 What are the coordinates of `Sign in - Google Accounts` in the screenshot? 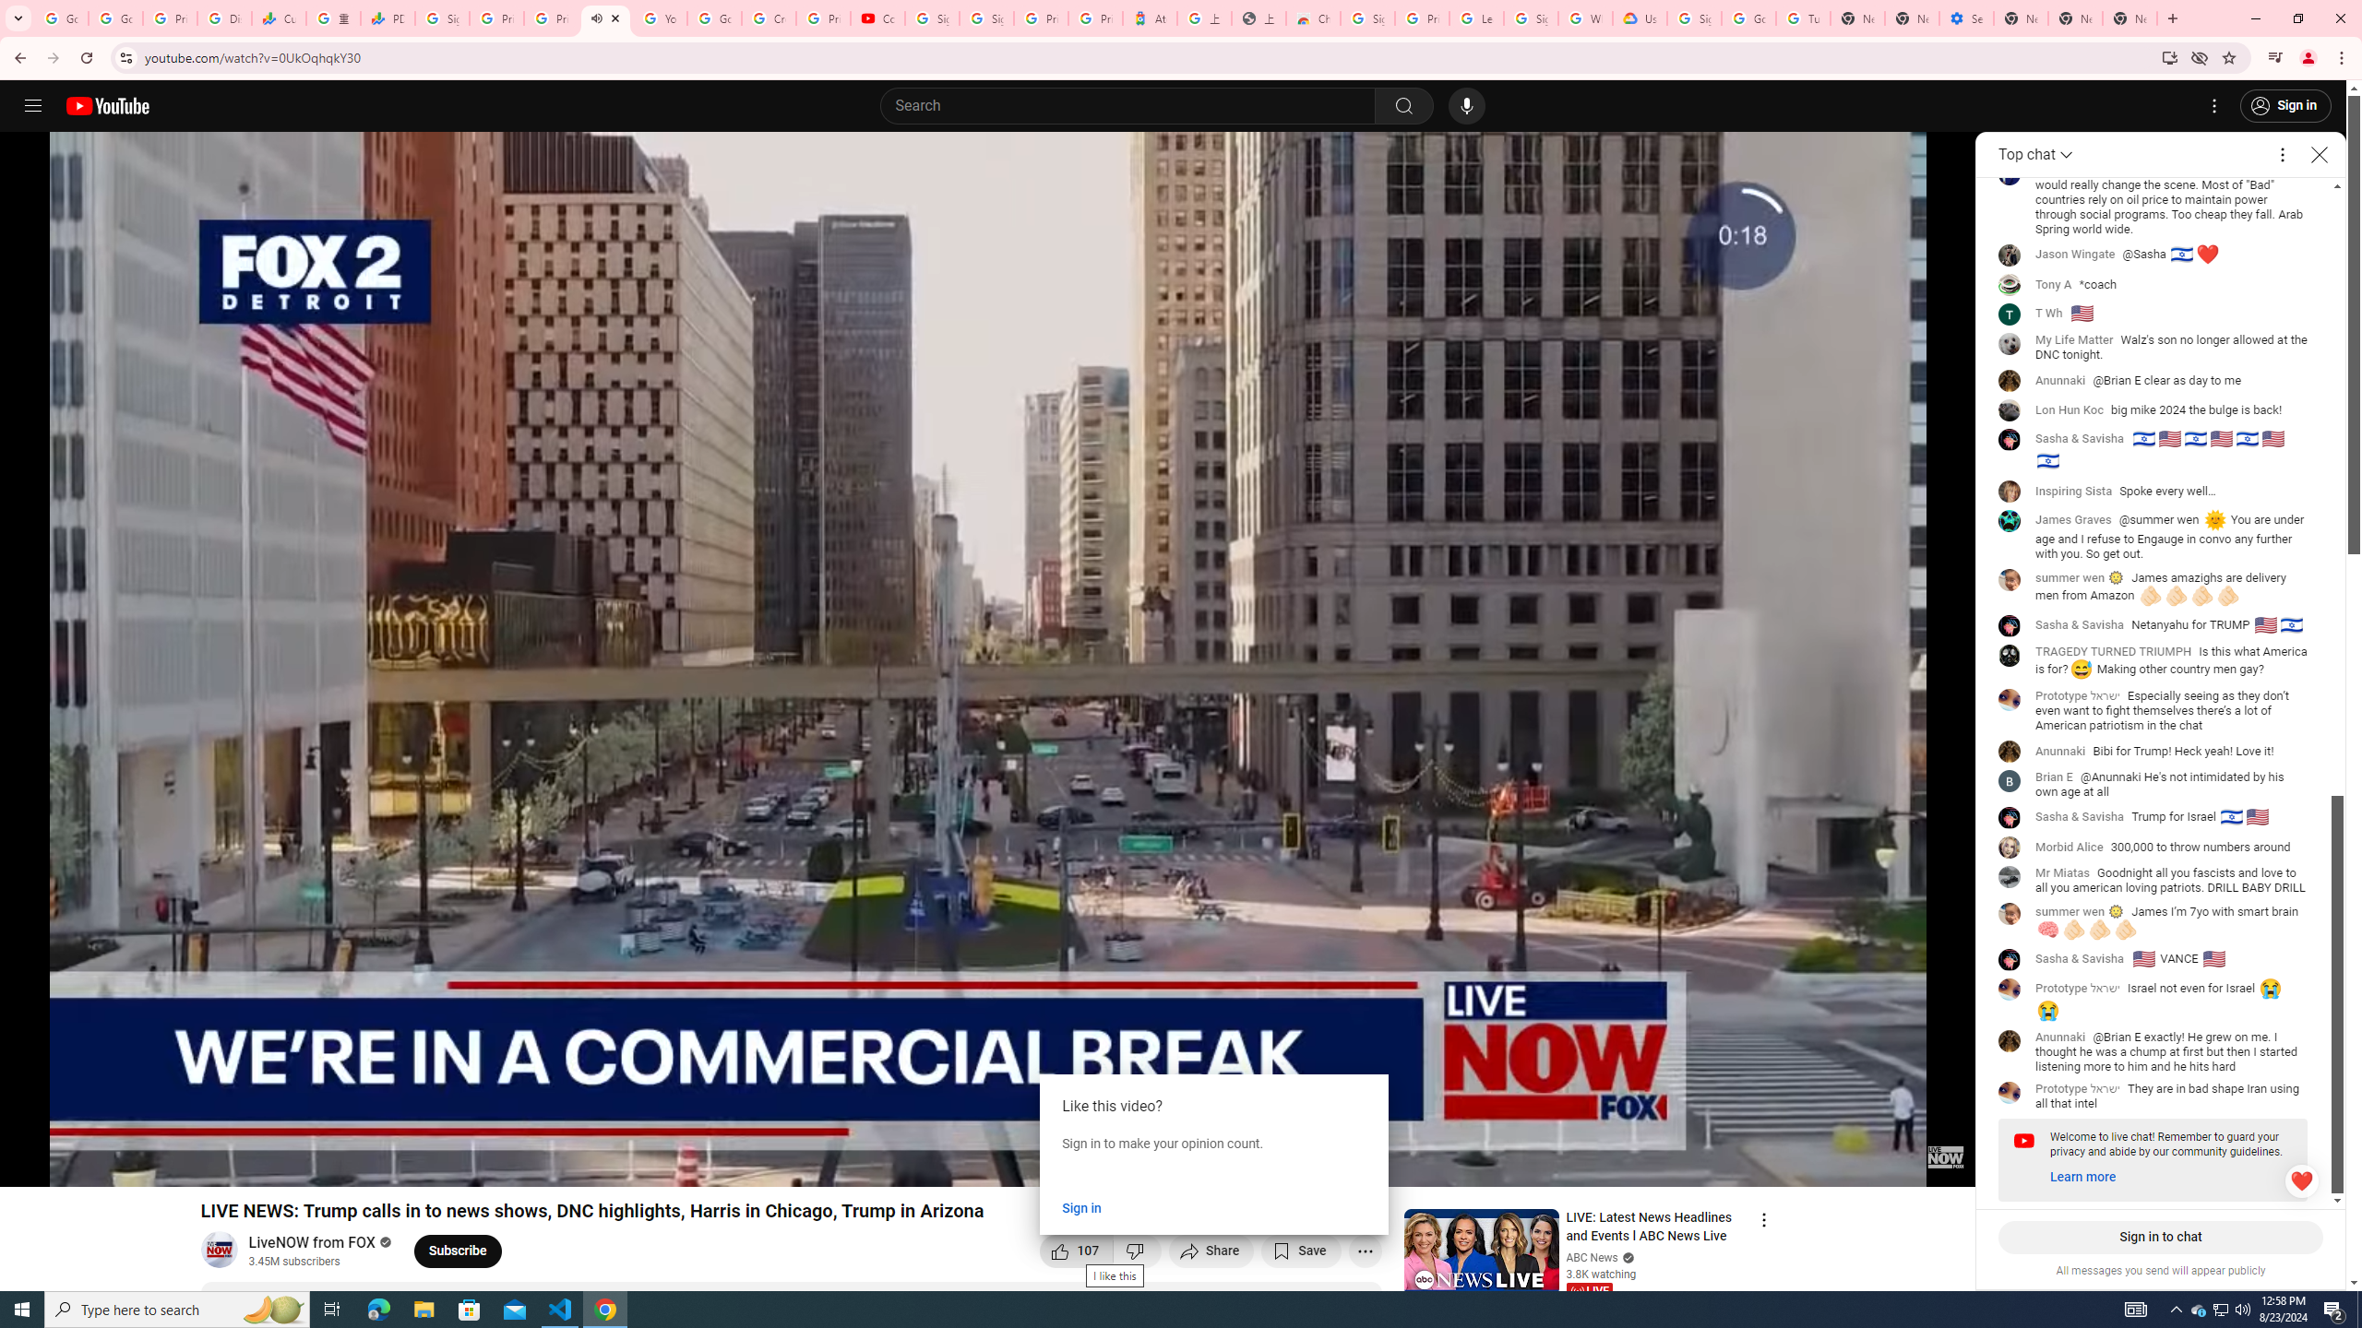 It's located at (1530, 18).